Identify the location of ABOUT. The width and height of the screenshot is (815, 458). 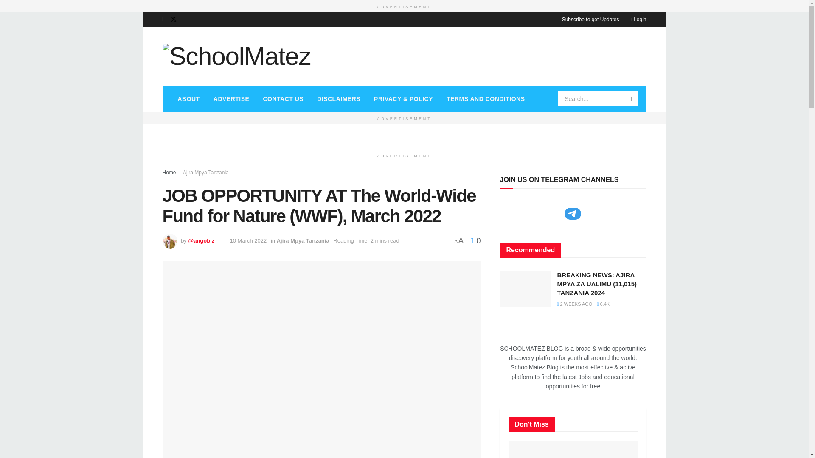
(188, 98).